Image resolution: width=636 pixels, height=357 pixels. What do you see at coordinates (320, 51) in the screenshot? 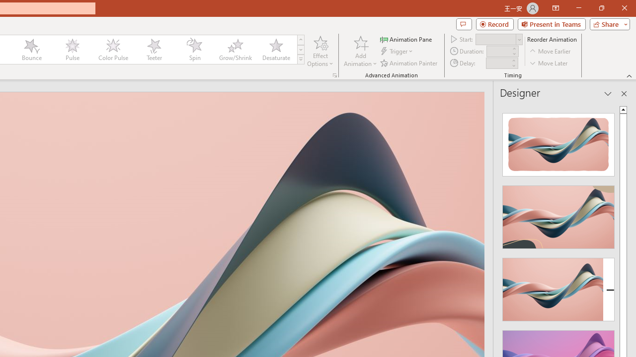
I see `Effect Options` at bounding box center [320, 51].